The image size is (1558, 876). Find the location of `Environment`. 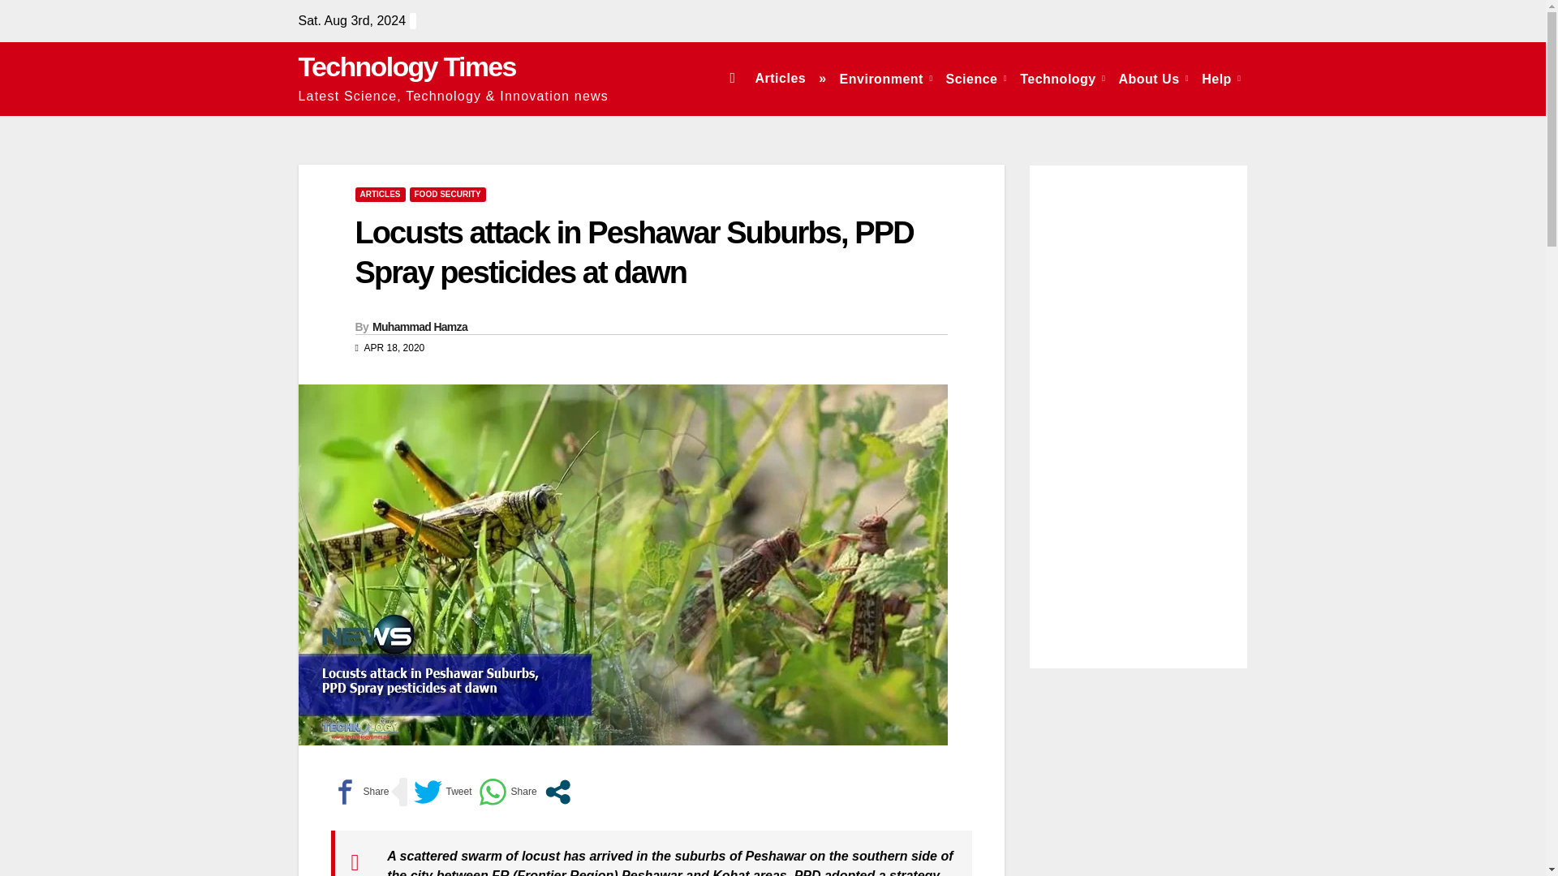

Environment is located at coordinates (886, 78).